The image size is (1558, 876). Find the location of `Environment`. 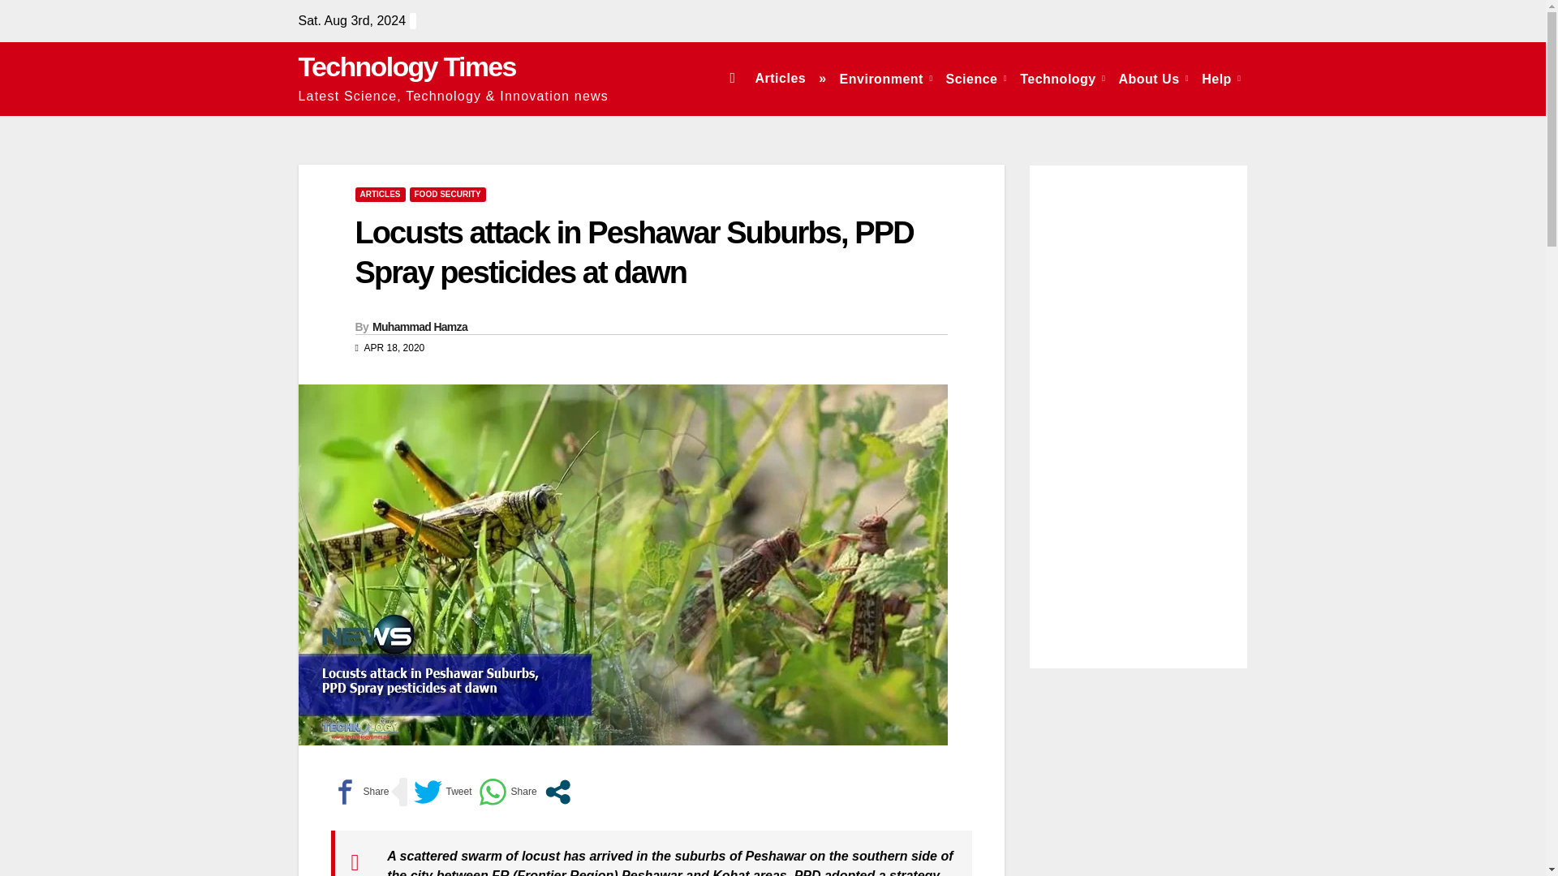

Environment is located at coordinates (886, 78).